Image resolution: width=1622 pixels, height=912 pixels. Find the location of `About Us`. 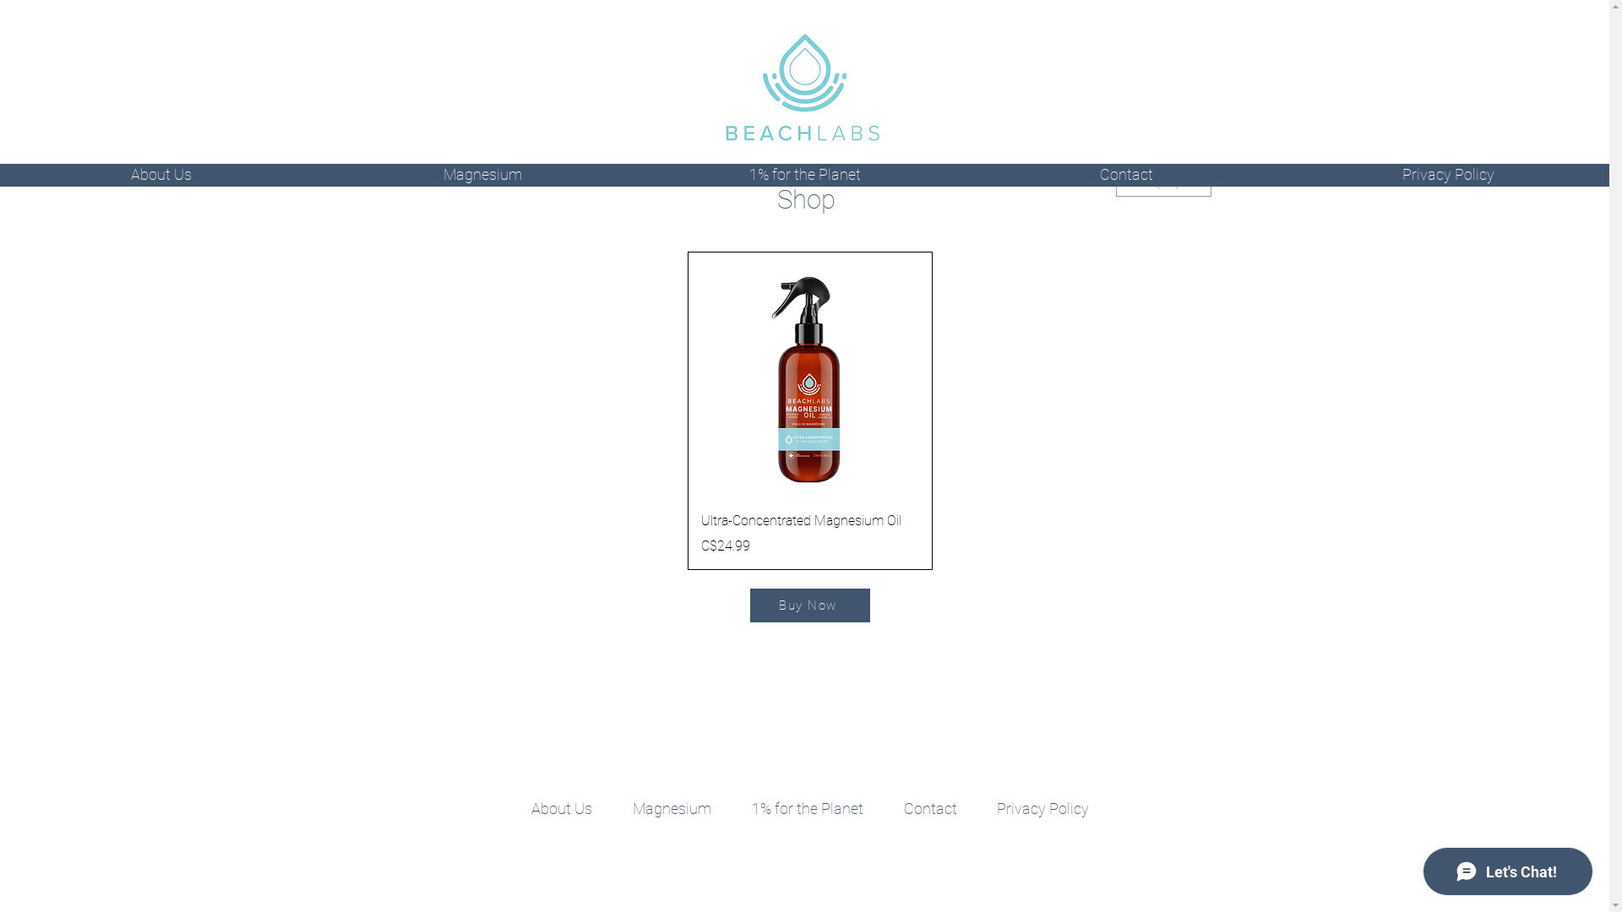

About Us is located at coordinates (161, 166).